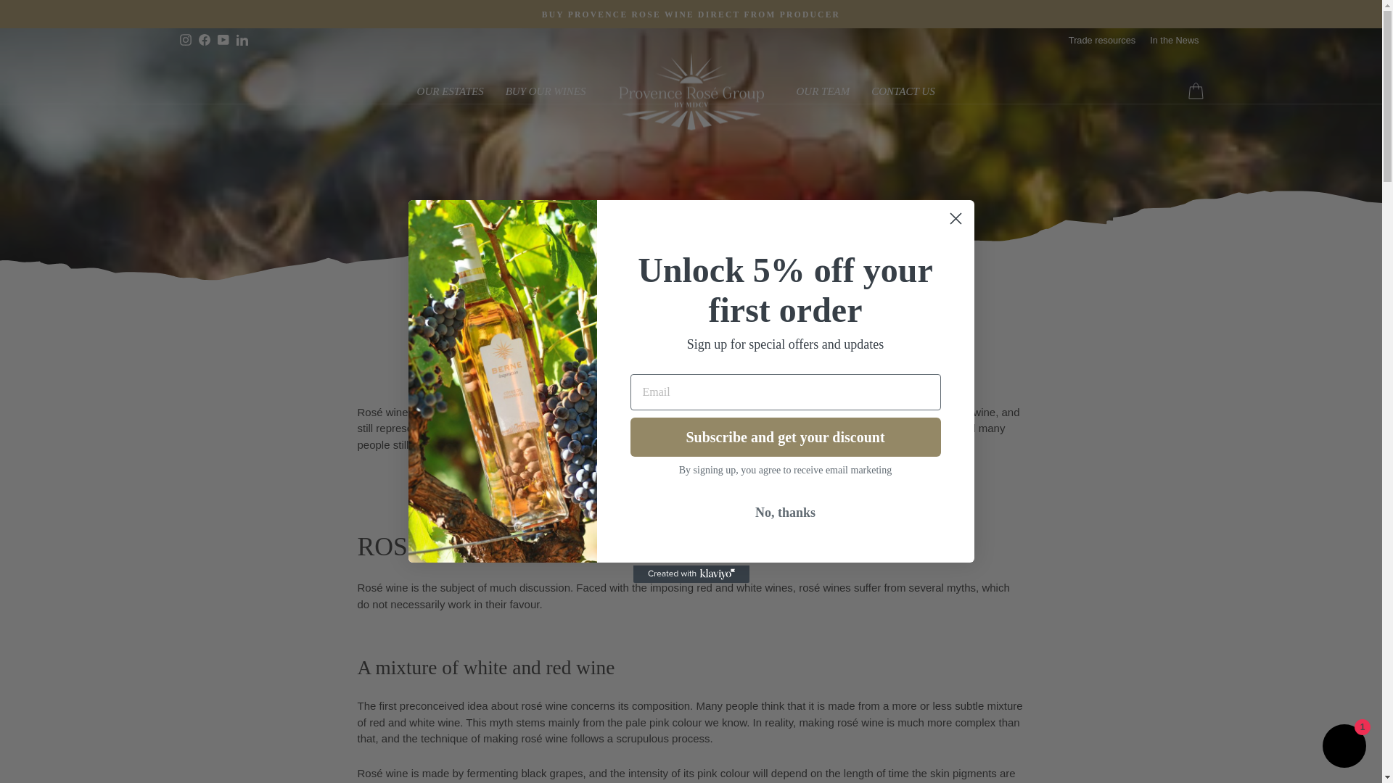 This screenshot has height=783, width=1393. What do you see at coordinates (241, 41) in the screenshot?
I see `Provencerose on LinkedIn` at bounding box center [241, 41].